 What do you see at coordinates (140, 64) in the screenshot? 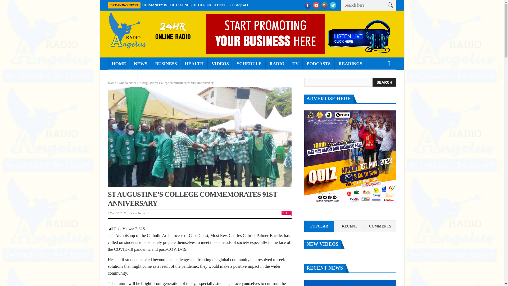
I see `NEWS` at bounding box center [140, 64].